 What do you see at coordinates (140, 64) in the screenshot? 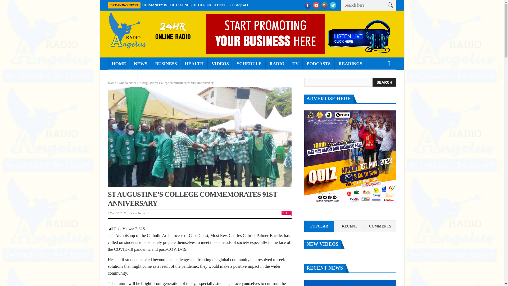
I see `NEWS` at bounding box center [140, 64].